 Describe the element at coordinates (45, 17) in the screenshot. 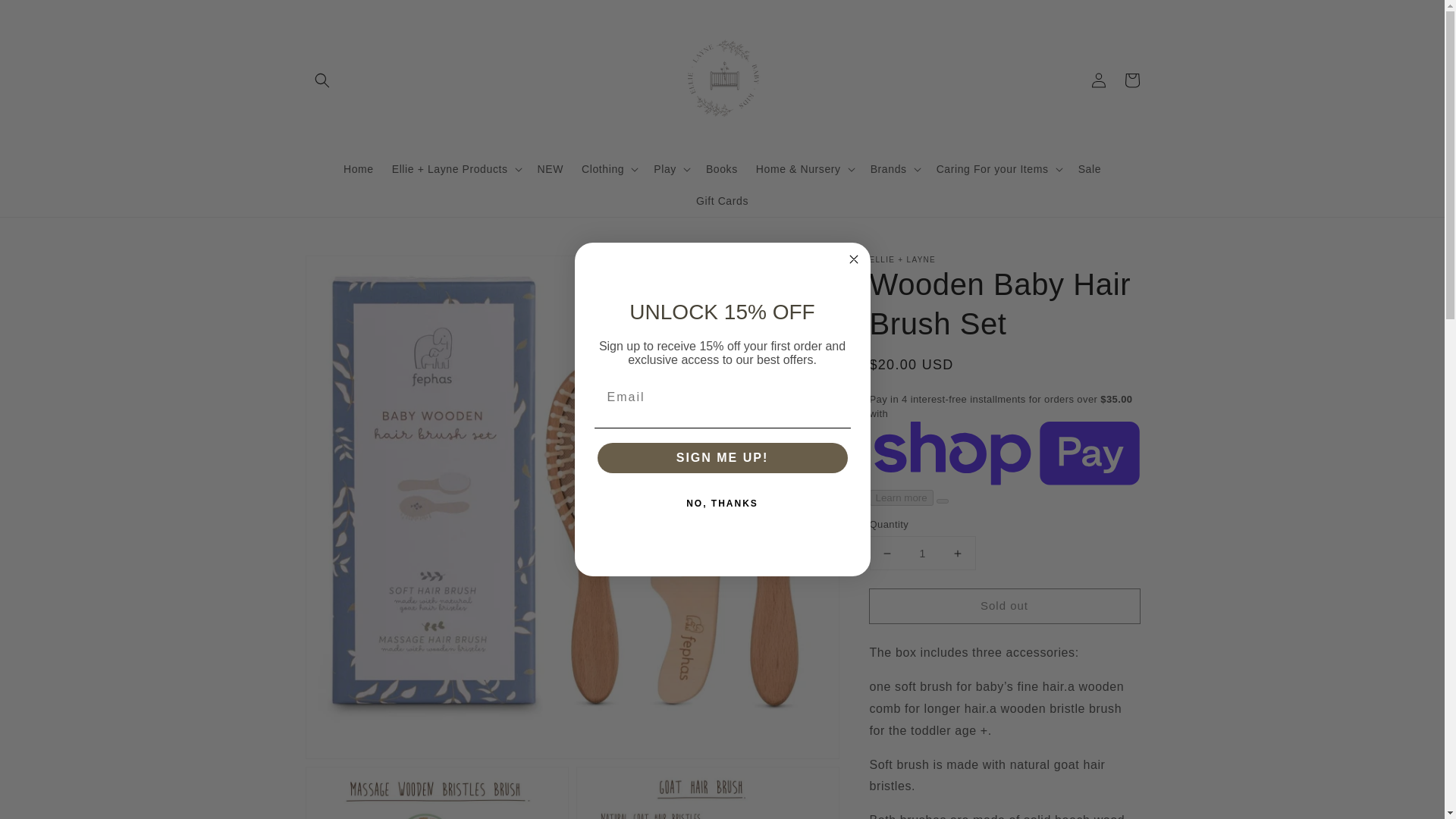

I see `Skip to content` at that location.